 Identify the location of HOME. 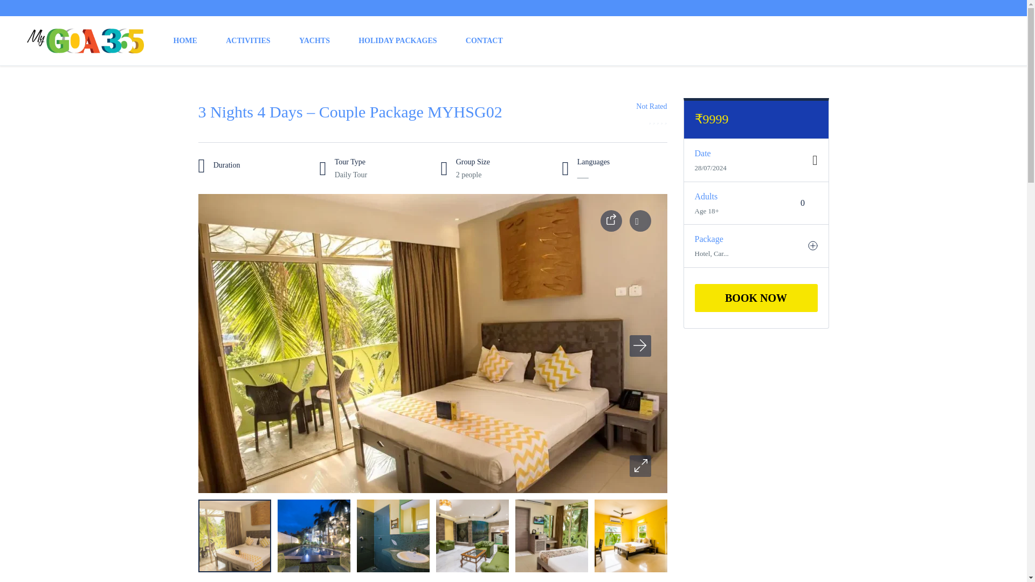
(185, 40).